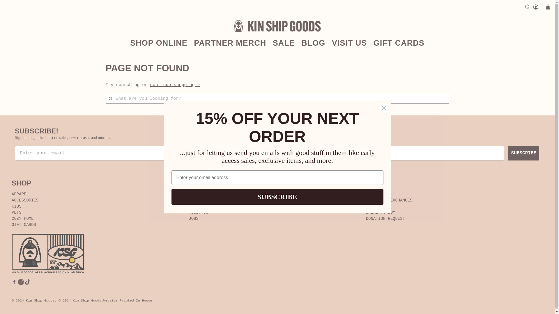  What do you see at coordinates (284, 43) in the screenshot?
I see `SALE` at bounding box center [284, 43].